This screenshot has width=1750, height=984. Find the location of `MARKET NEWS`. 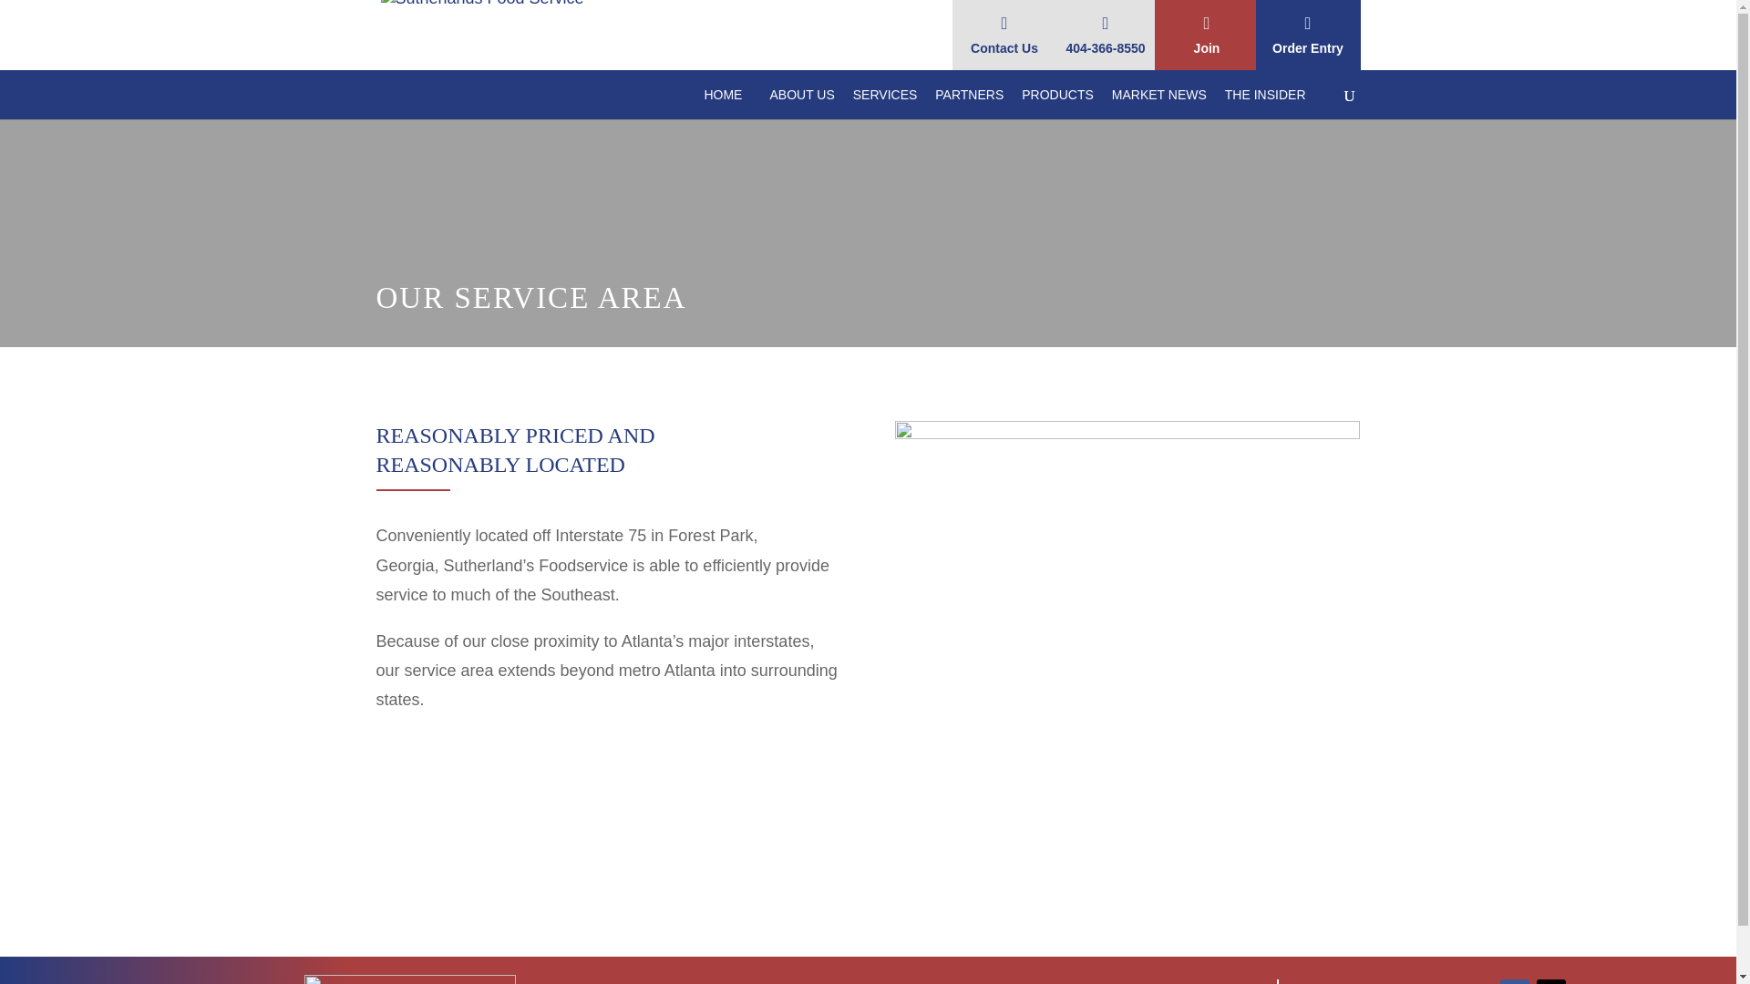

MARKET NEWS is located at coordinates (1168, 104).